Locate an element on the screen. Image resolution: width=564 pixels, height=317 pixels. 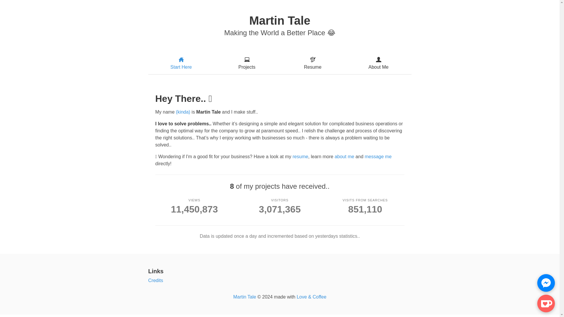
Message me on Facebook's Messenger is located at coordinates (546, 283).